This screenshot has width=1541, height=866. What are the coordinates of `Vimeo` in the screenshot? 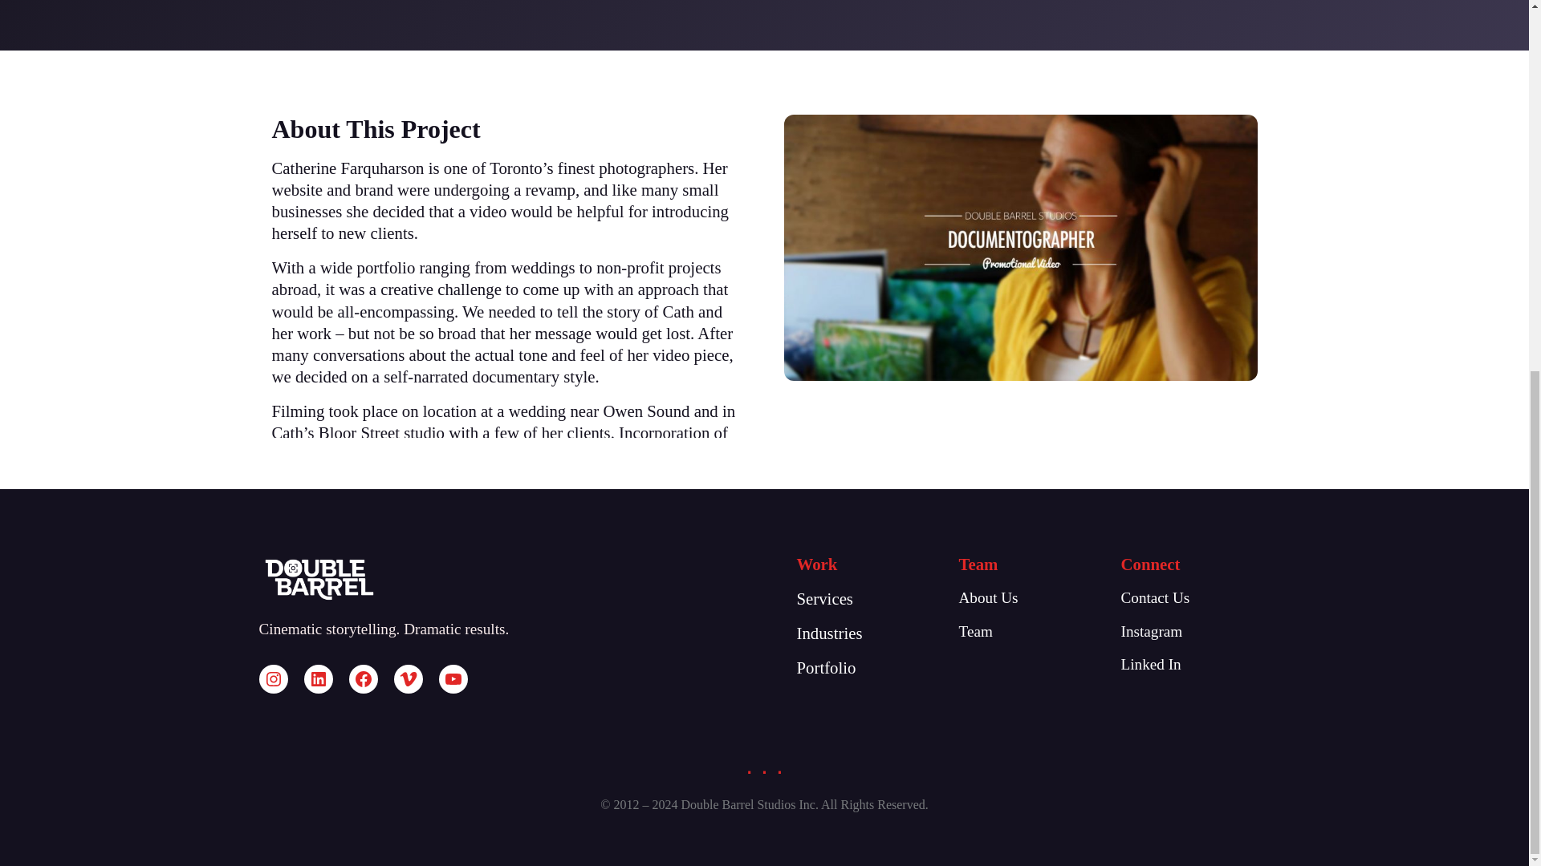 It's located at (408, 679).